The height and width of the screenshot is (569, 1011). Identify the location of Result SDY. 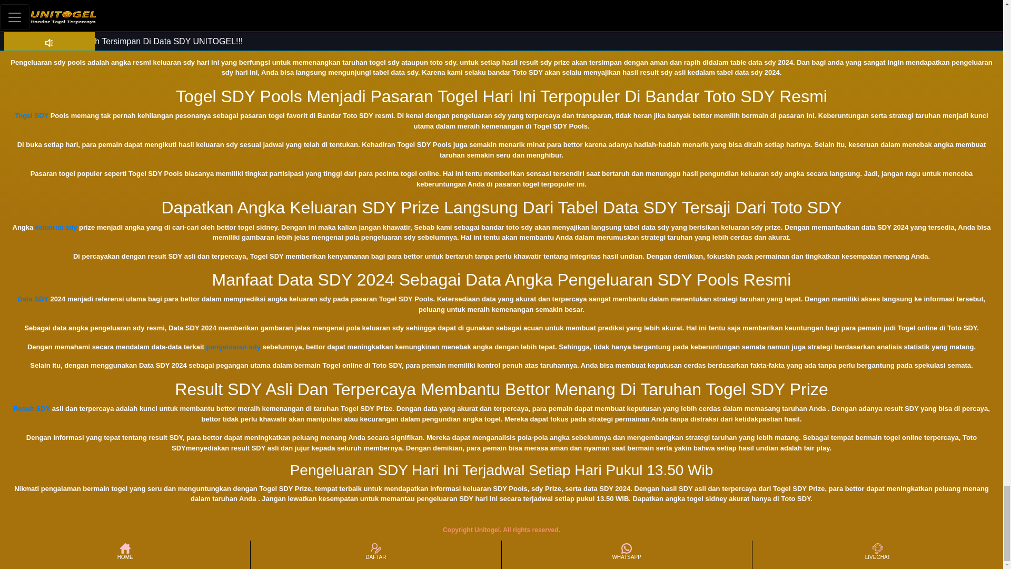
(31, 408).